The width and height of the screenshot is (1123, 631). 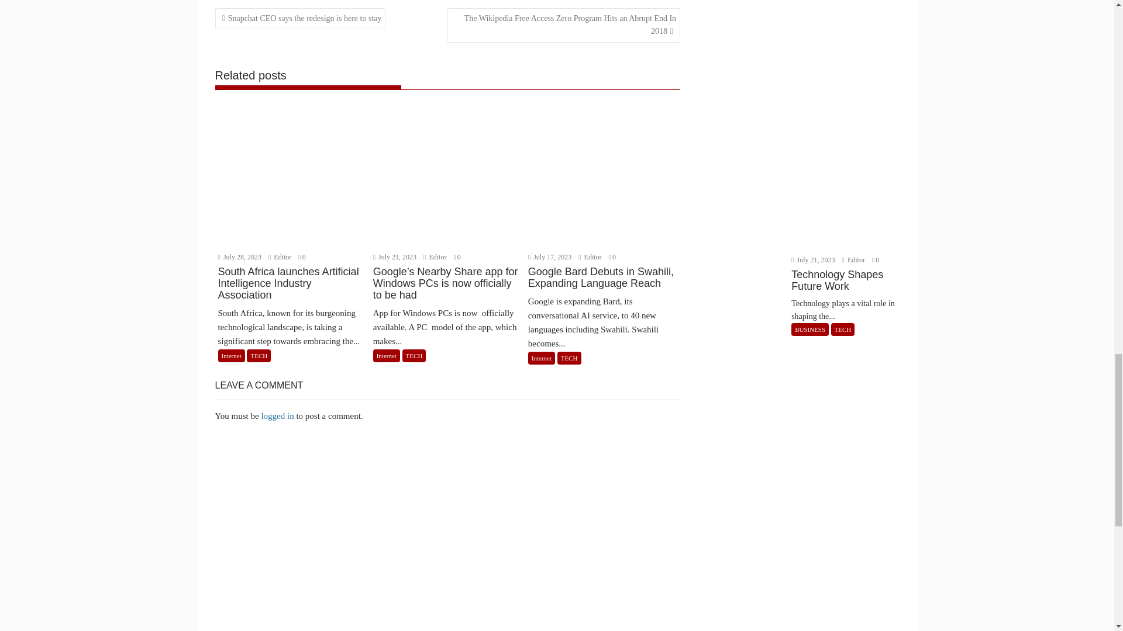 What do you see at coordinates (591, 257) in the screenshot?
I see `Editor` at bounding box center [591, 257].